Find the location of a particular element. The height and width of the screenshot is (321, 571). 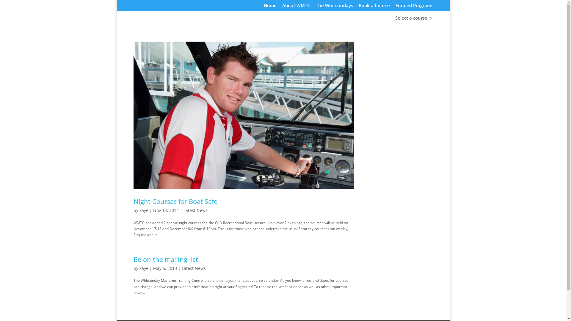

Funded Programs is located at coordinates (415, 7).